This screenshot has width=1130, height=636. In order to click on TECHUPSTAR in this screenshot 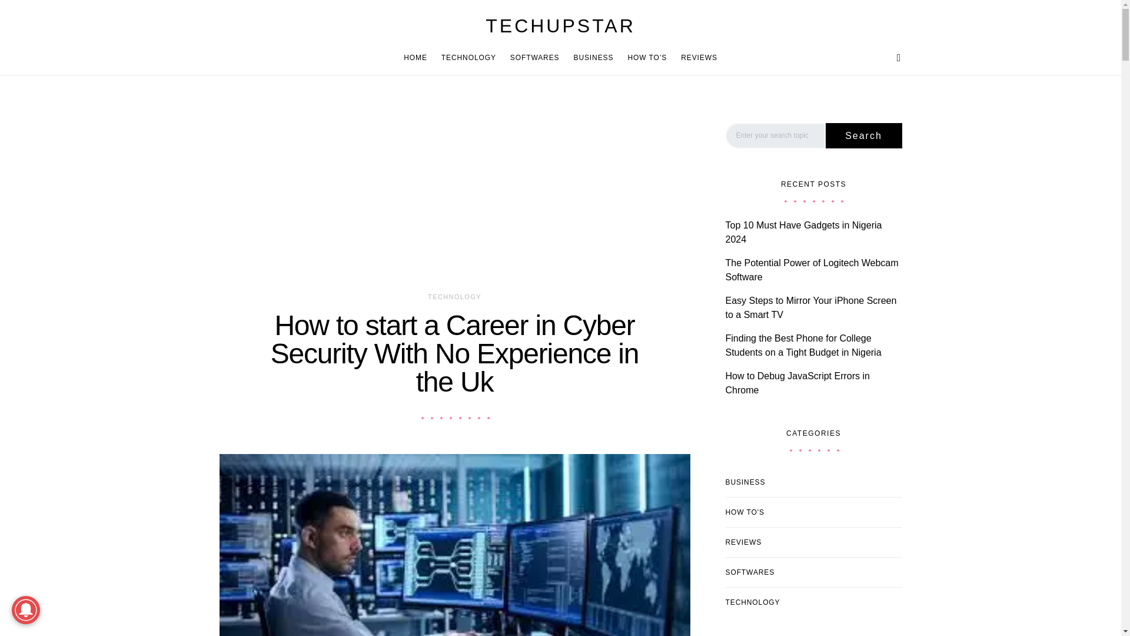, I will do `click(560, 26)`.